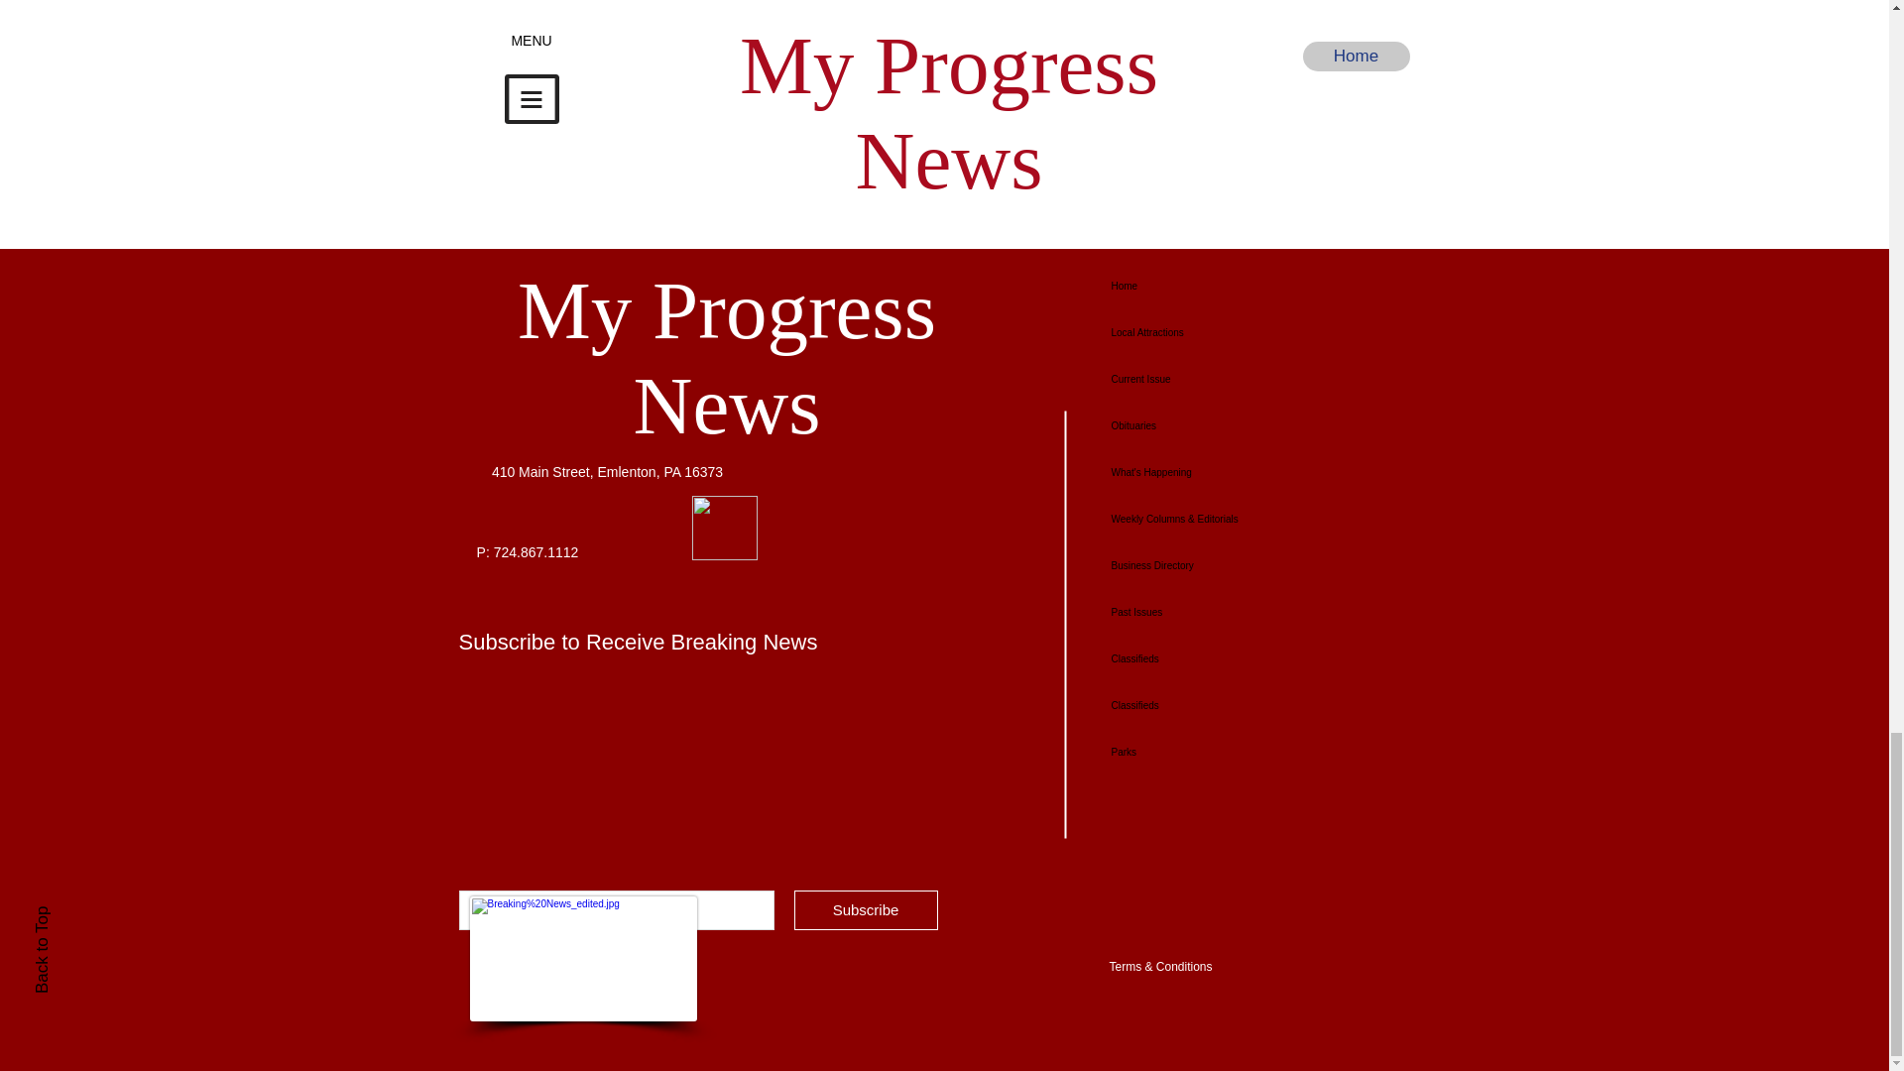 The width and height of the screenshot is (1904, 1071). Describe the element at coordinates (1238, 752) in the screenshot. I see `Parks` at that location.